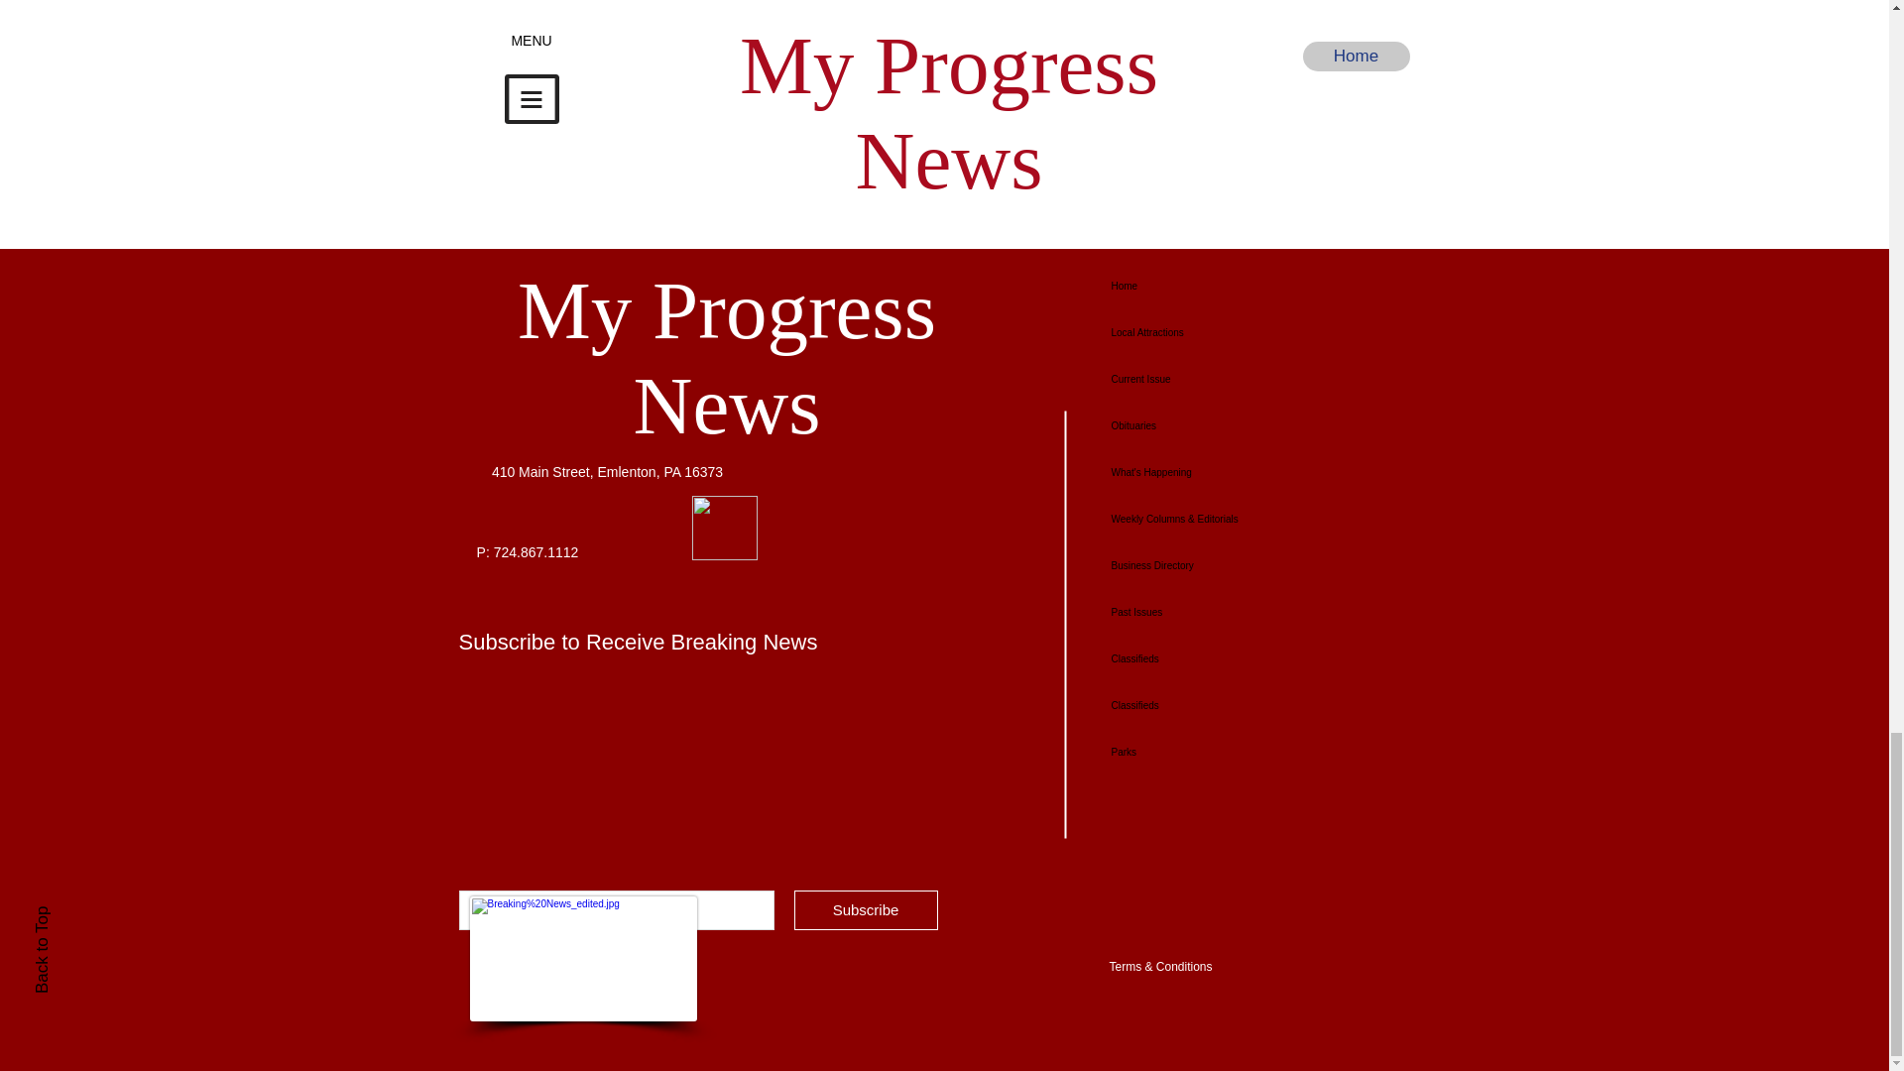 The width and height of the screenshot is (1904, 1071). Describe the element at coordinates (1238, 752) in the screenshot. I see `Parks` at that location.